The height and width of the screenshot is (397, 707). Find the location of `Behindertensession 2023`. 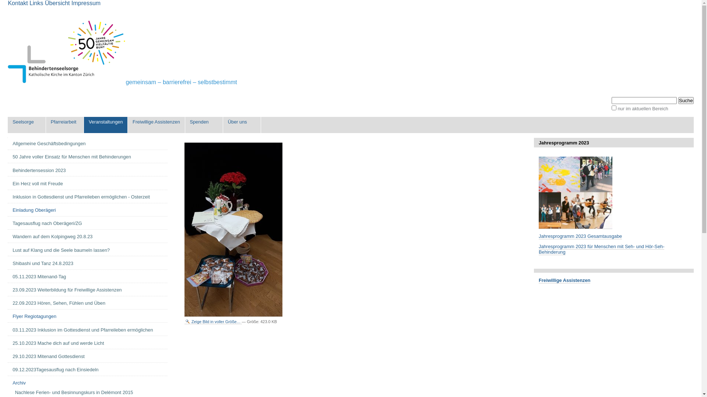

Behindertensession 2023 is located at coordinates (88, 171).